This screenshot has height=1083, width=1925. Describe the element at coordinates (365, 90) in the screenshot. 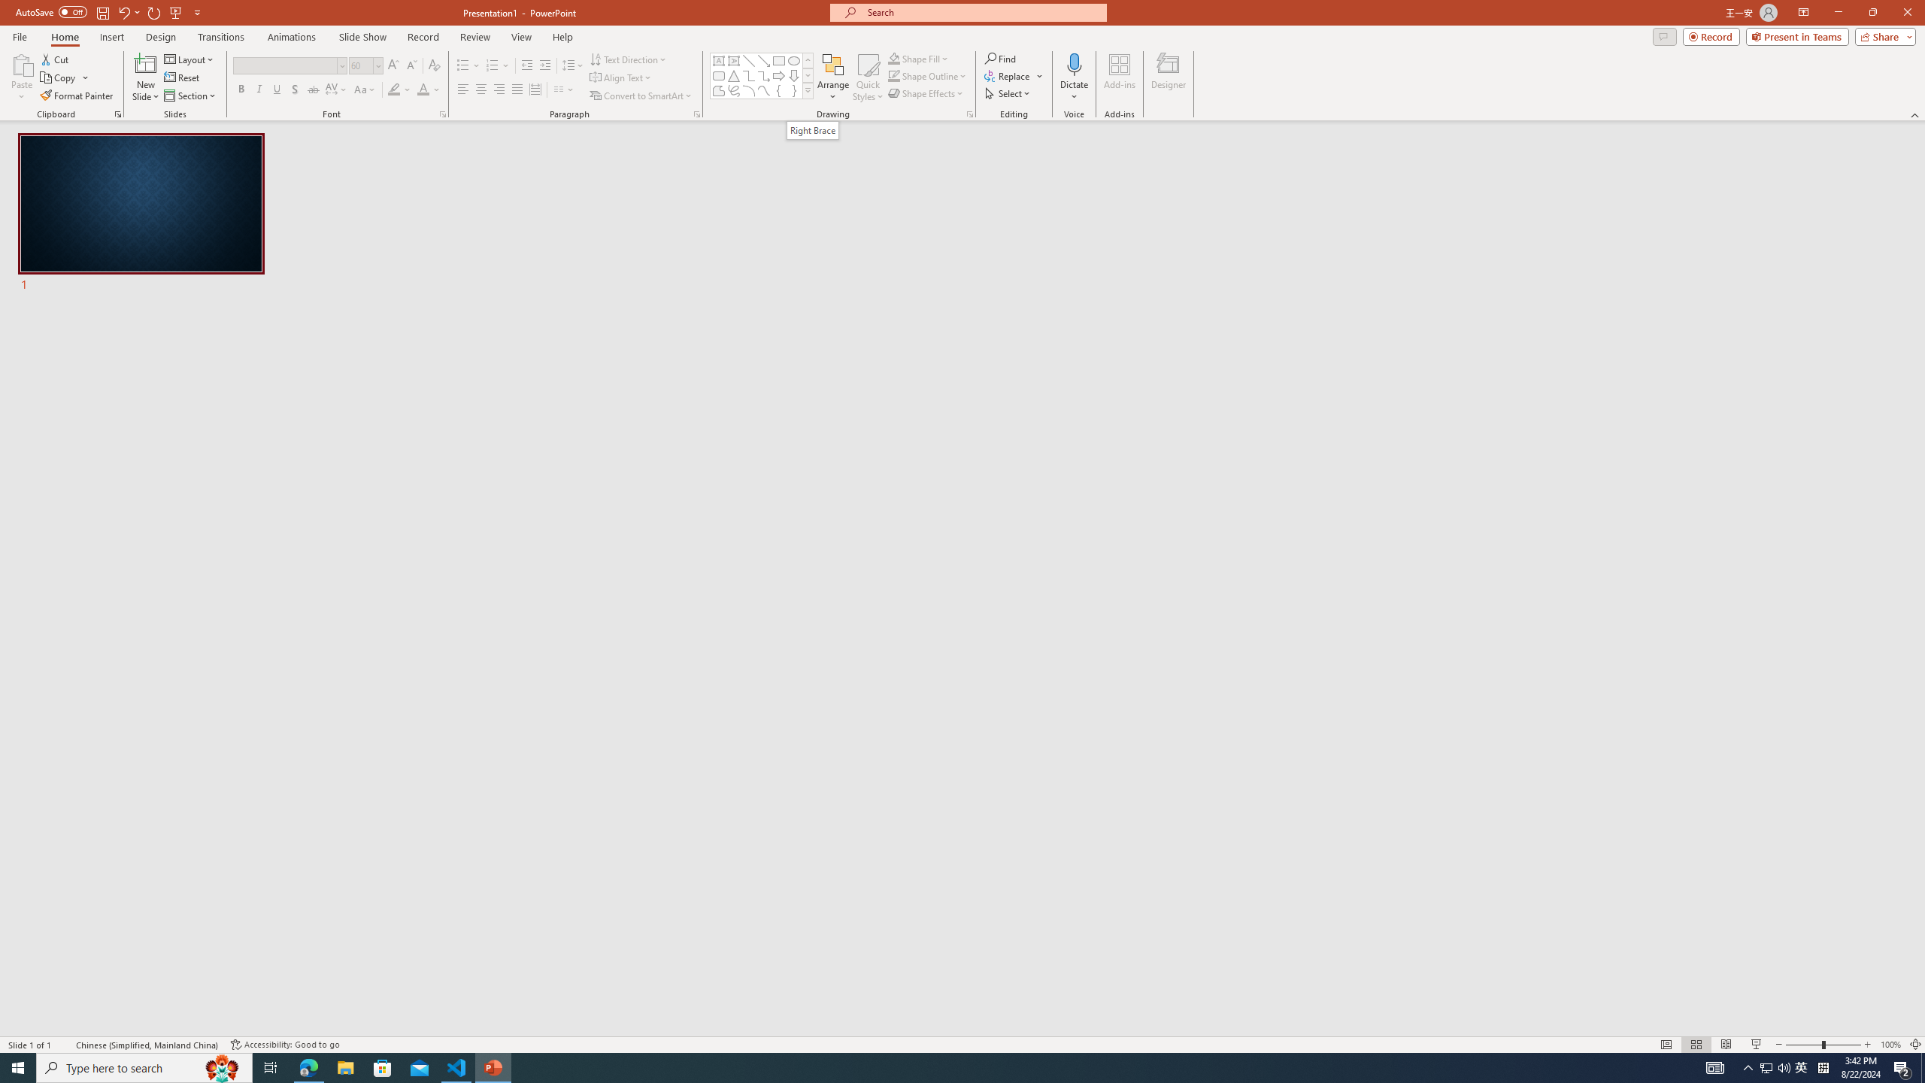

I see `Change Case` at that location.